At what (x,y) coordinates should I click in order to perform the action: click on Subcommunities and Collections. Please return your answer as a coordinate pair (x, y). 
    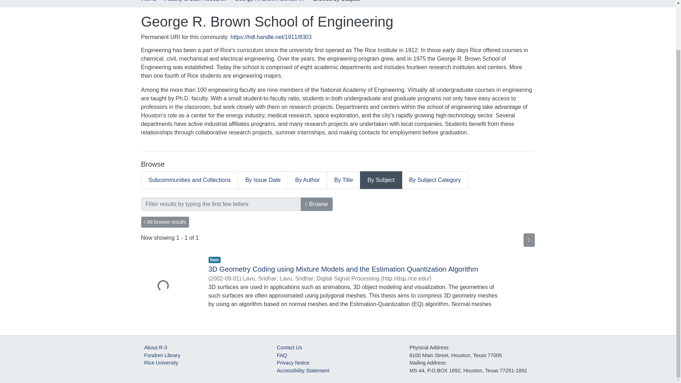
    Looking at the image, I should click on (189, 180).